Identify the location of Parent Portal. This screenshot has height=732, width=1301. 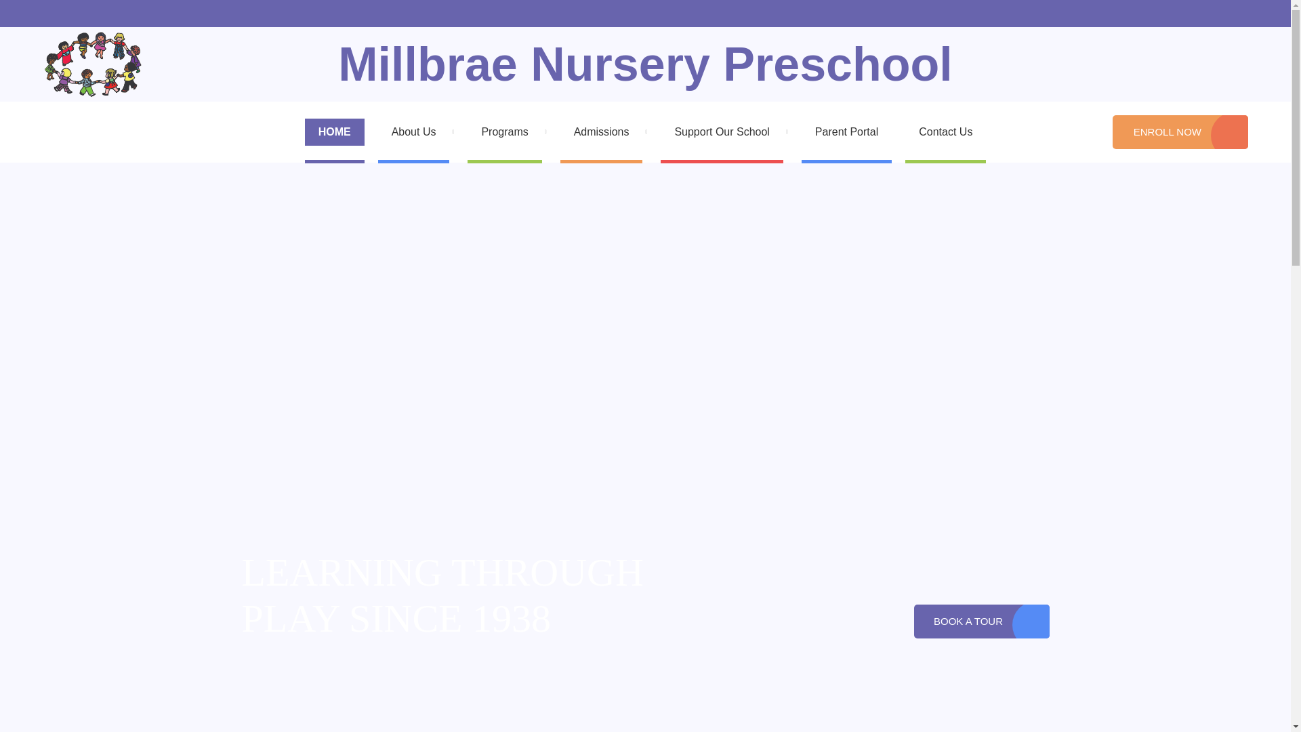
(846, 131).